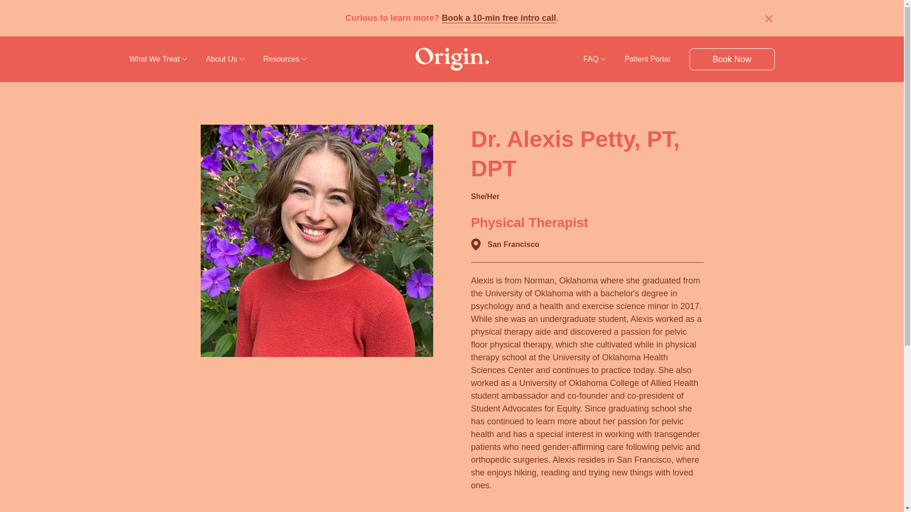 This screenshot has width=911, height=512. I want to click on Origin, so click(452, 59).